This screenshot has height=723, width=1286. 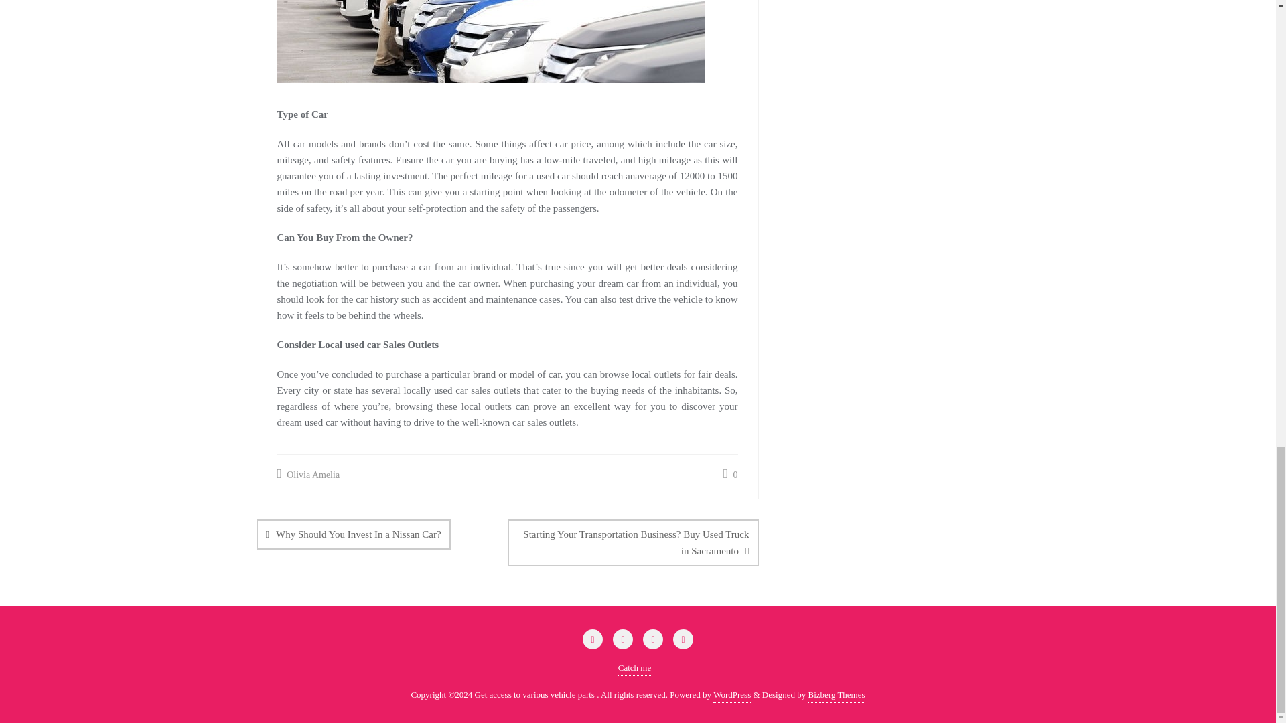 What do you see at coordinates (732, 695) in the screenshot?
I see `WordPress` at bounding box center [732, 695].